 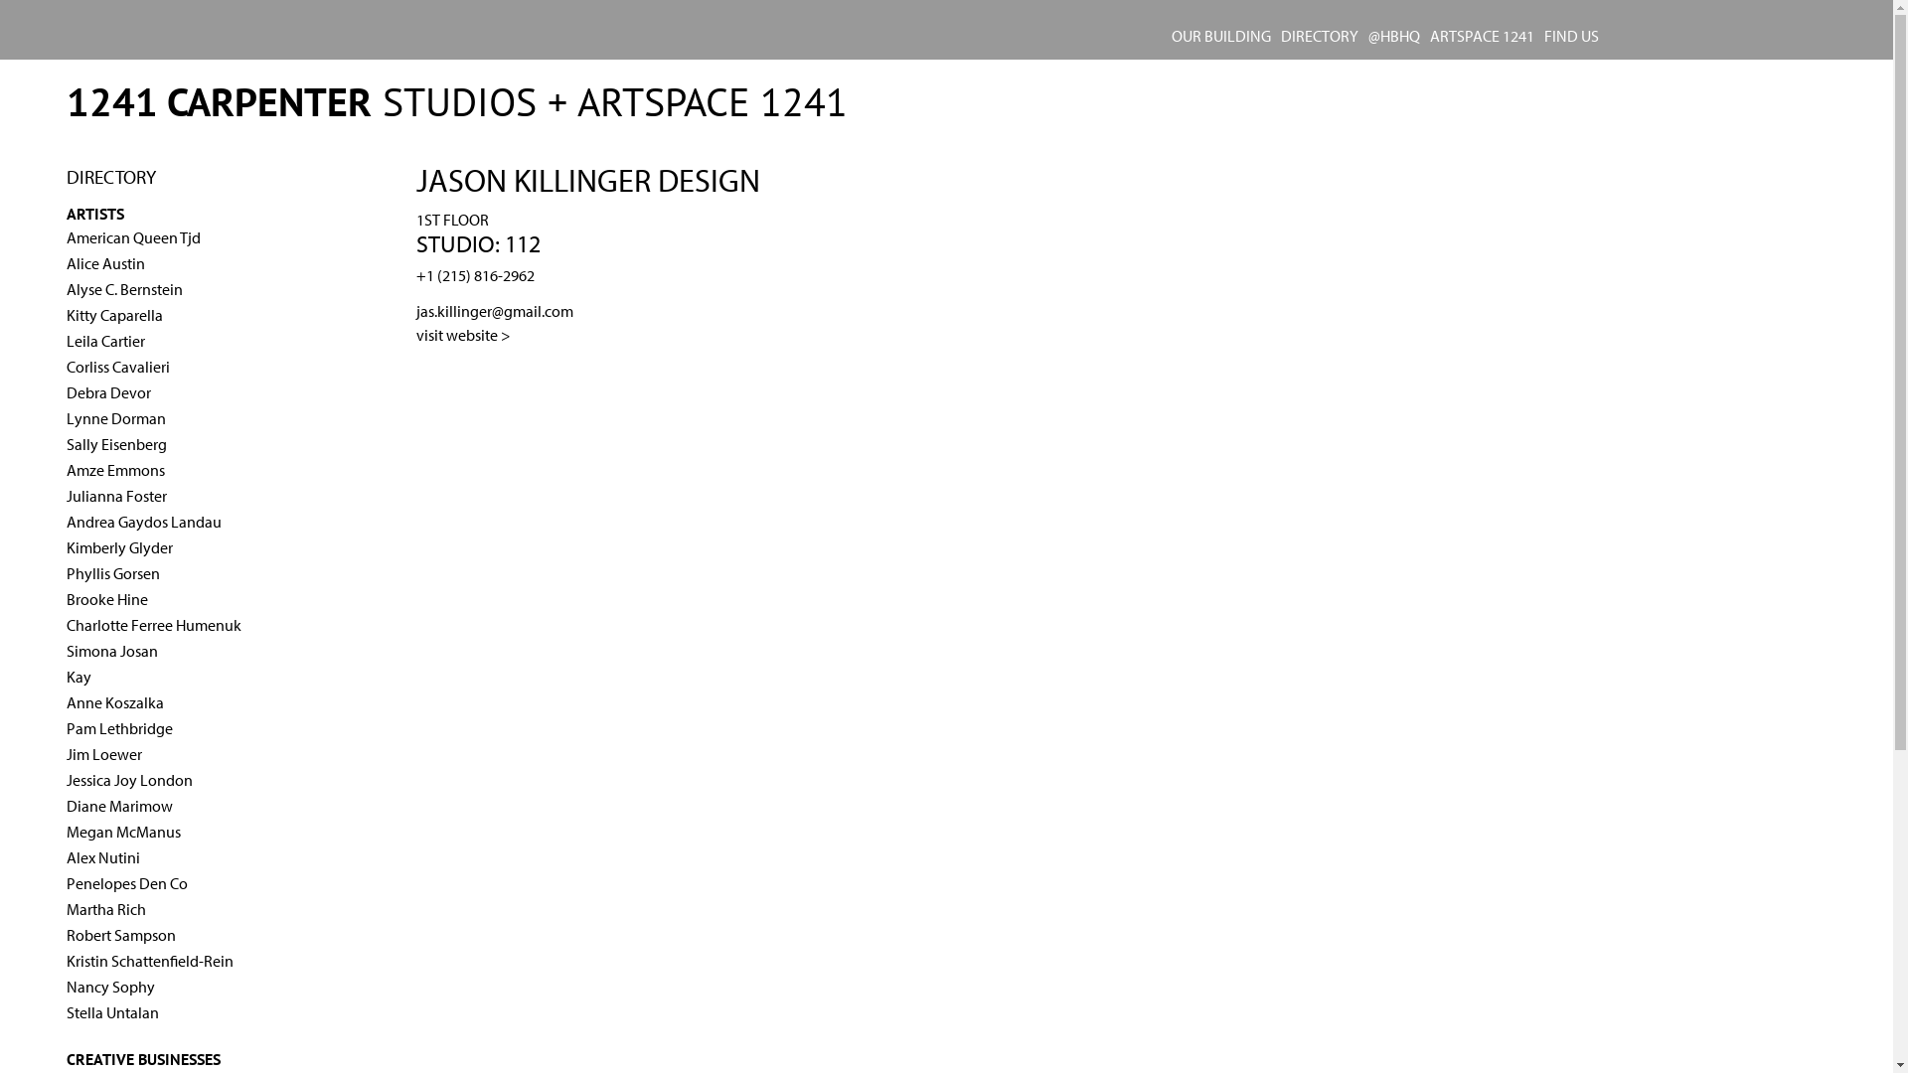 What do you see at coordinates (144, 522) in the screenshot?
I see `Andrea Gaydos Landau` at bounding box center [144, 522].